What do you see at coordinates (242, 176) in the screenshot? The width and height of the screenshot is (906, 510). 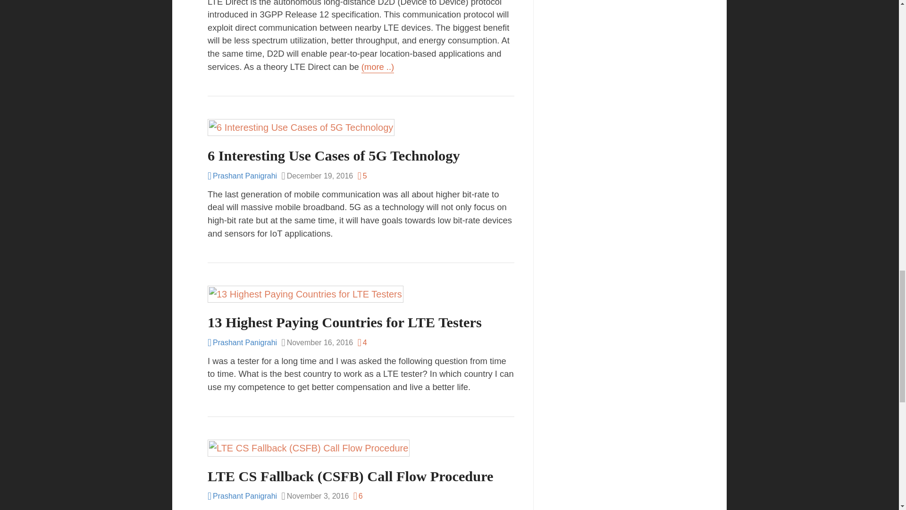 I see `Posts by Prashant Panigrahi` at bounding box center [242, 176].